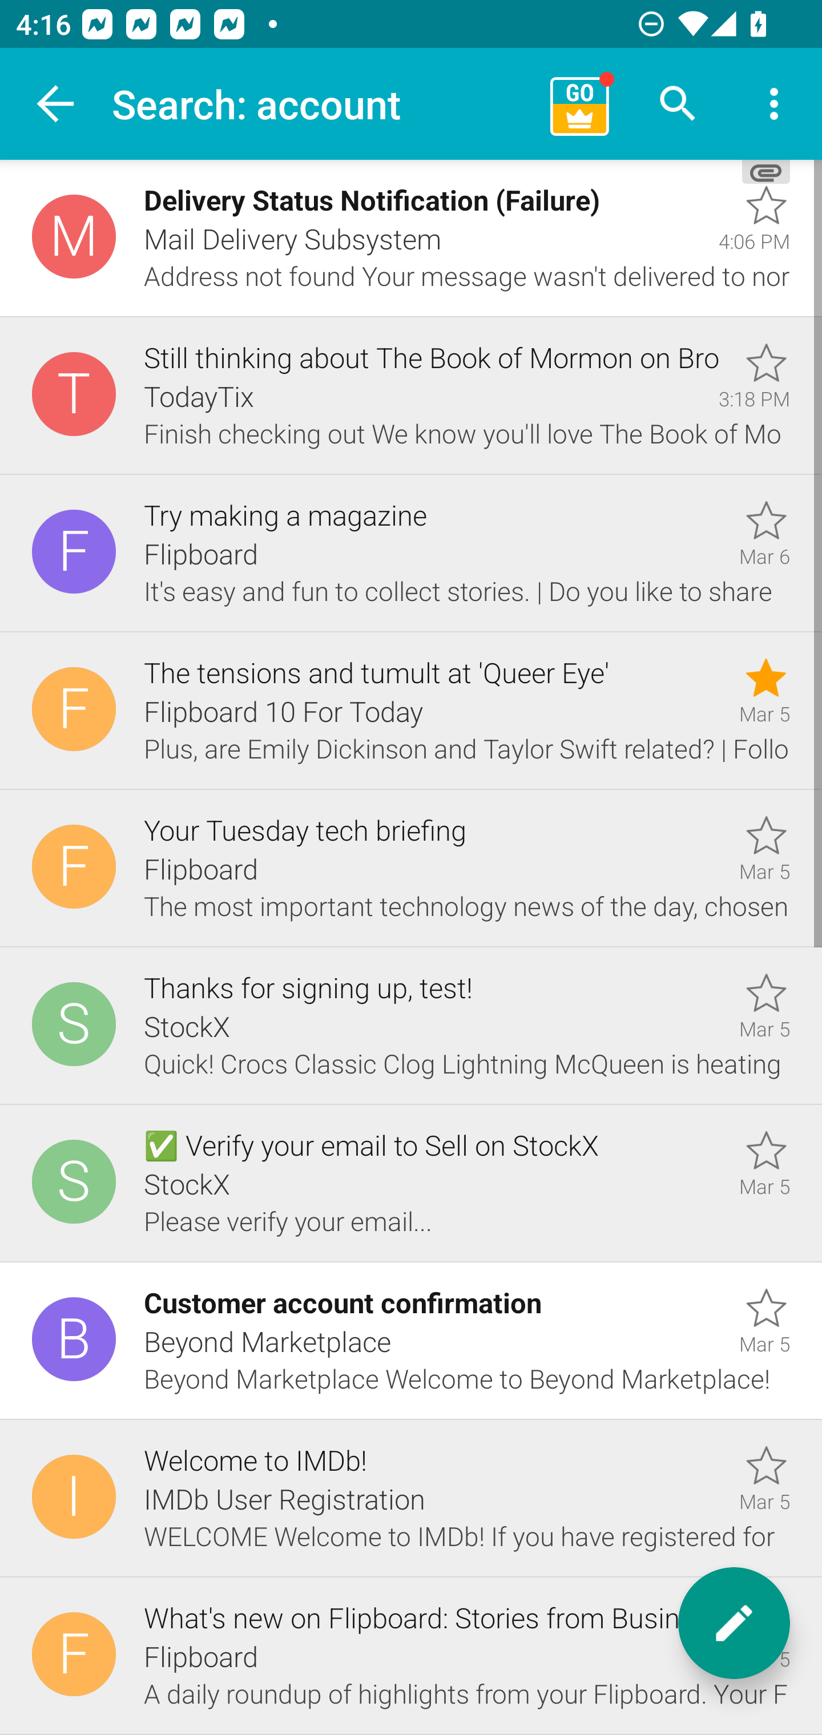  Describe the element at coordinates (56, 104) in the screenshot. I see `Navigate up` at that location.